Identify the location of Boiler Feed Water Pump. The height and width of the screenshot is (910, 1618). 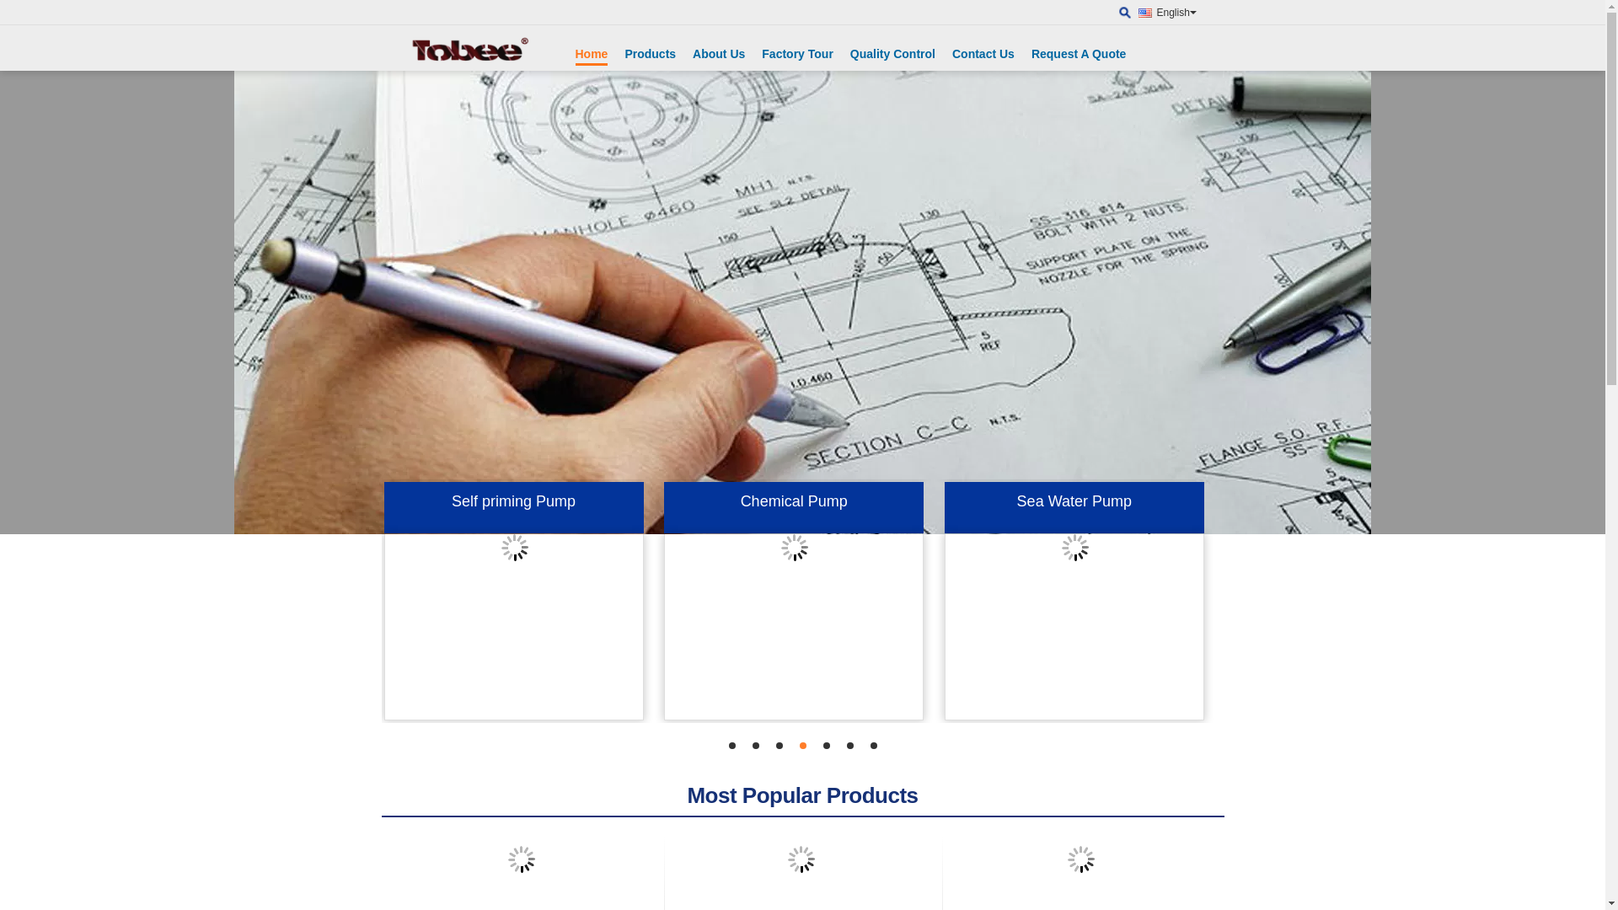
(1074, 517).